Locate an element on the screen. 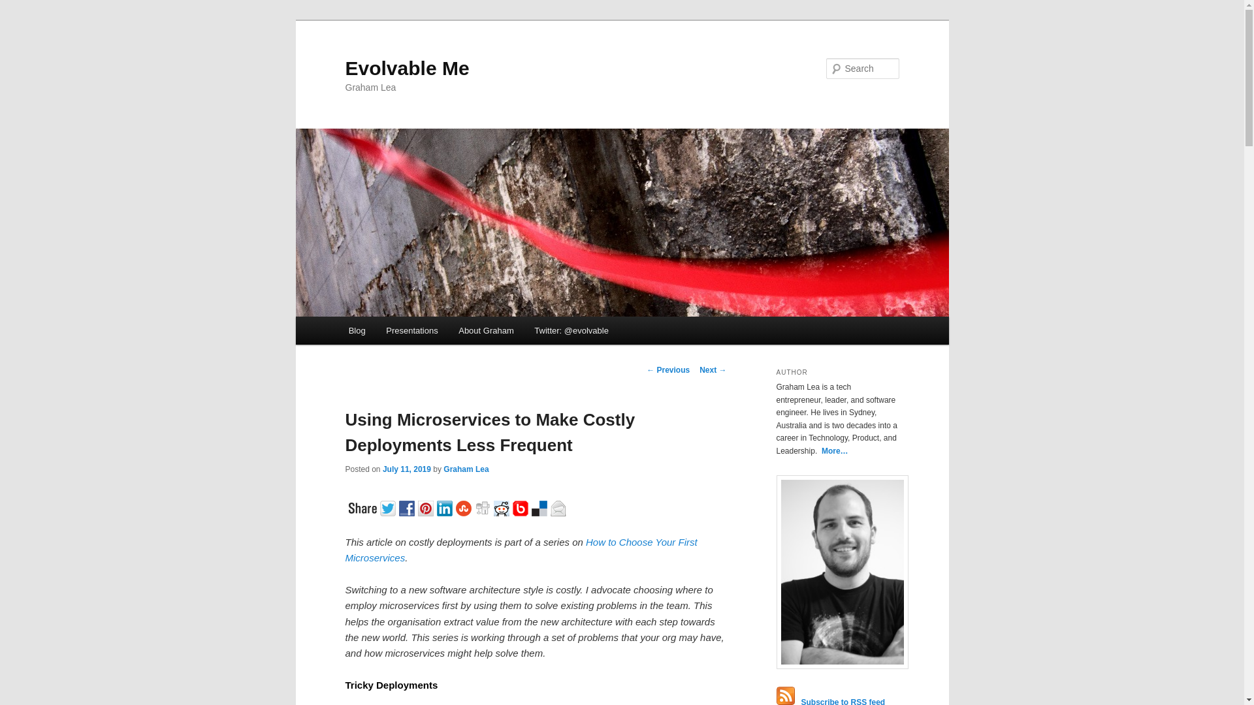  Pinterest is located at coordinates (427, 507).